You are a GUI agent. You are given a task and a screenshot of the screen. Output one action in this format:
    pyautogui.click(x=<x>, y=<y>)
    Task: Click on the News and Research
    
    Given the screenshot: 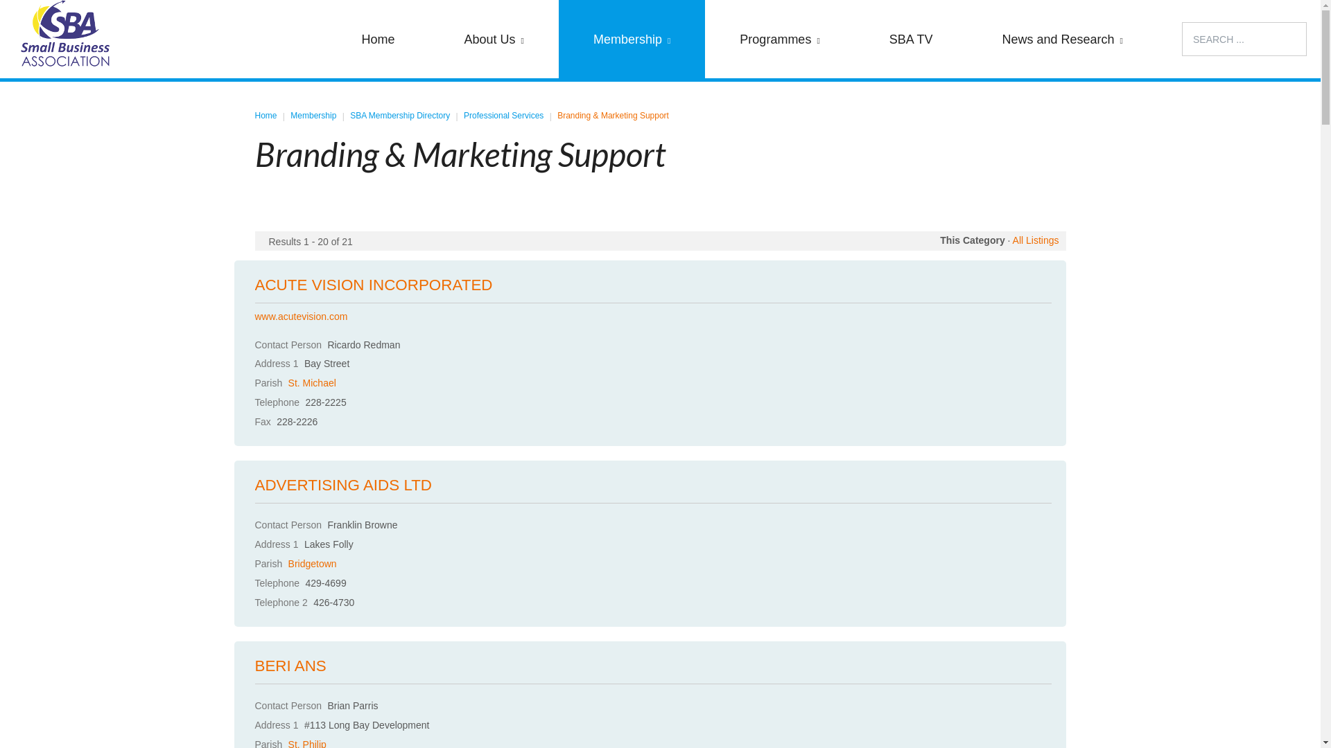 What is the action you would take?
    pyautogui.click(x=1063, y=39)
    